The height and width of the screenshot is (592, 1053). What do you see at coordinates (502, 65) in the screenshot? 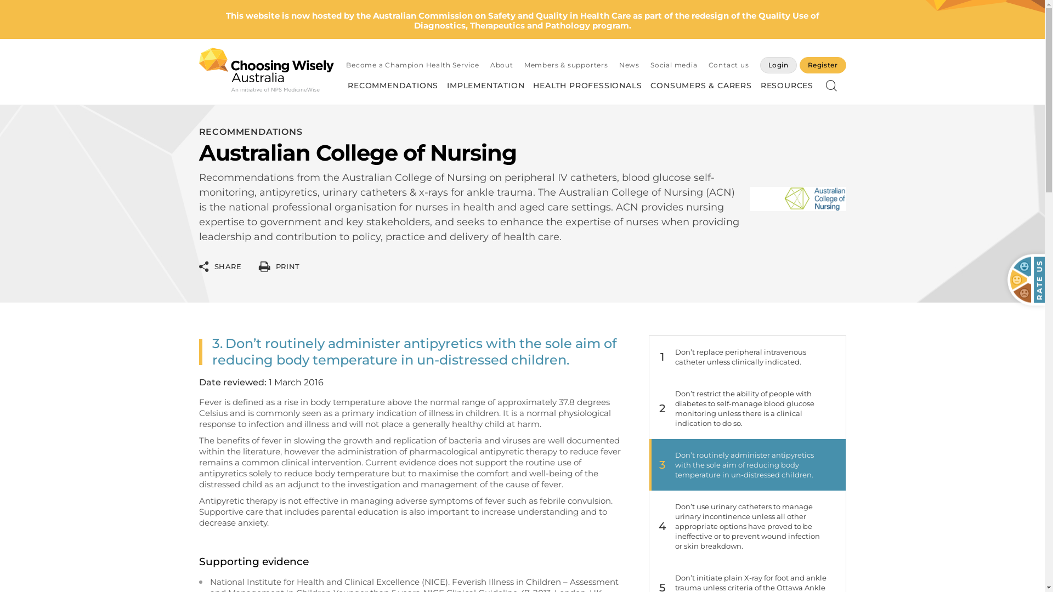
I see `About` at bounding box center [502, 65].